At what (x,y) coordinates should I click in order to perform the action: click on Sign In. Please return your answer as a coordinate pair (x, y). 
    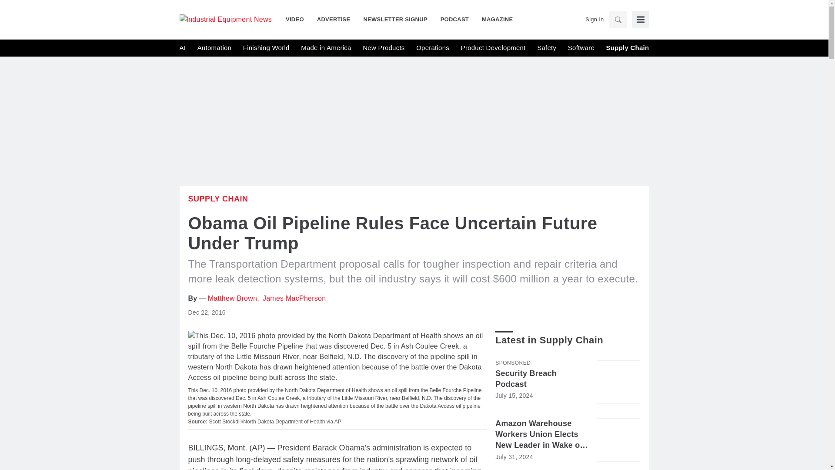
    Looking at the image, I should click on (594, 19).